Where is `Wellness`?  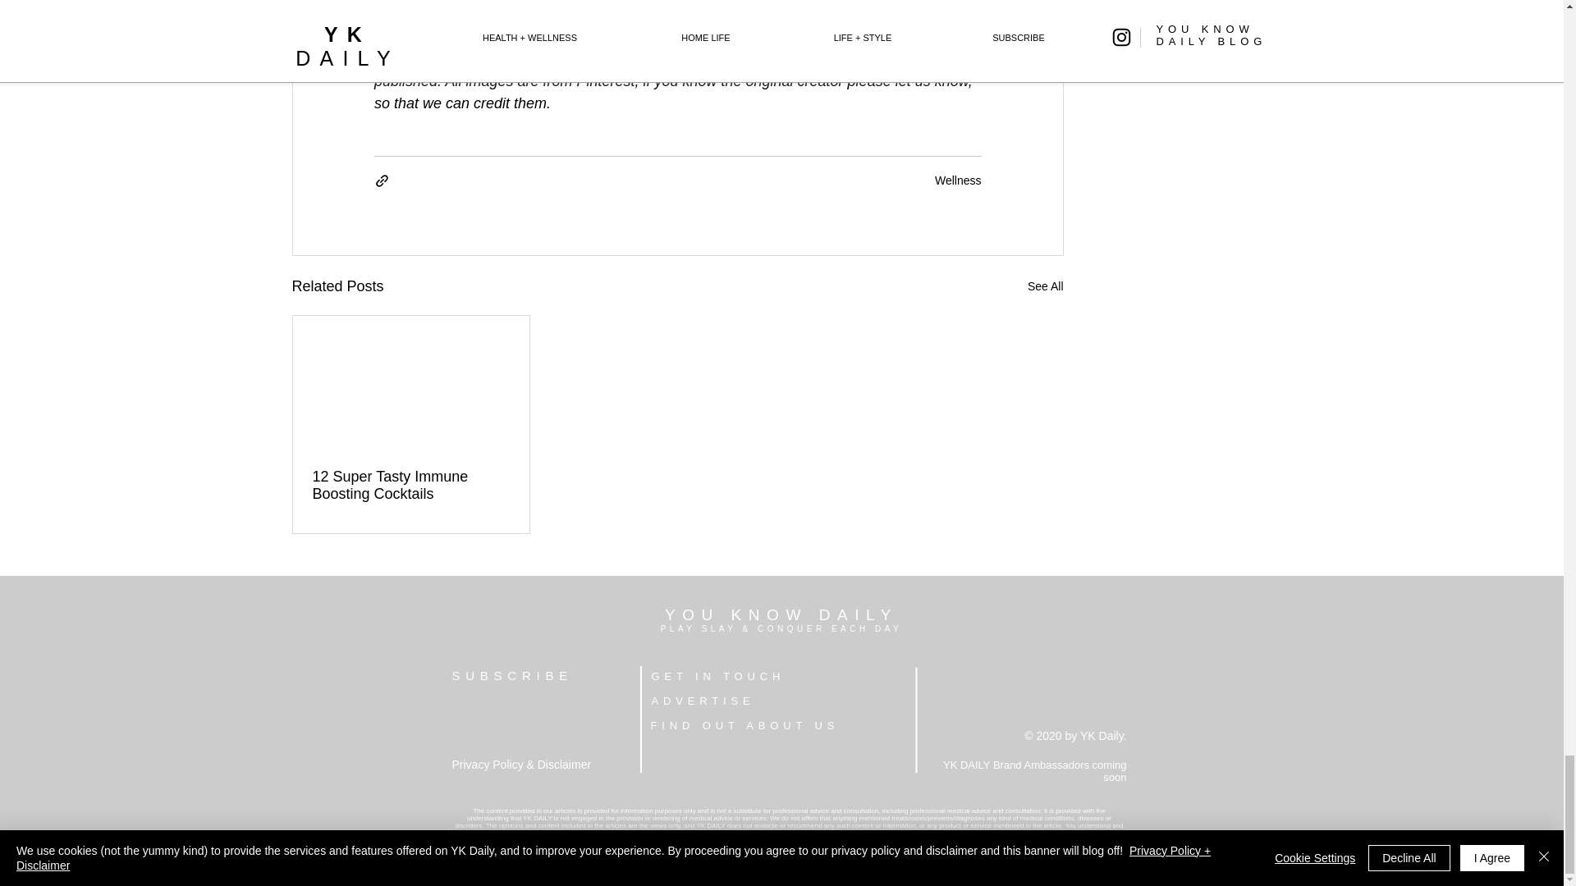
Wellness is located at coordinates (958, 180).